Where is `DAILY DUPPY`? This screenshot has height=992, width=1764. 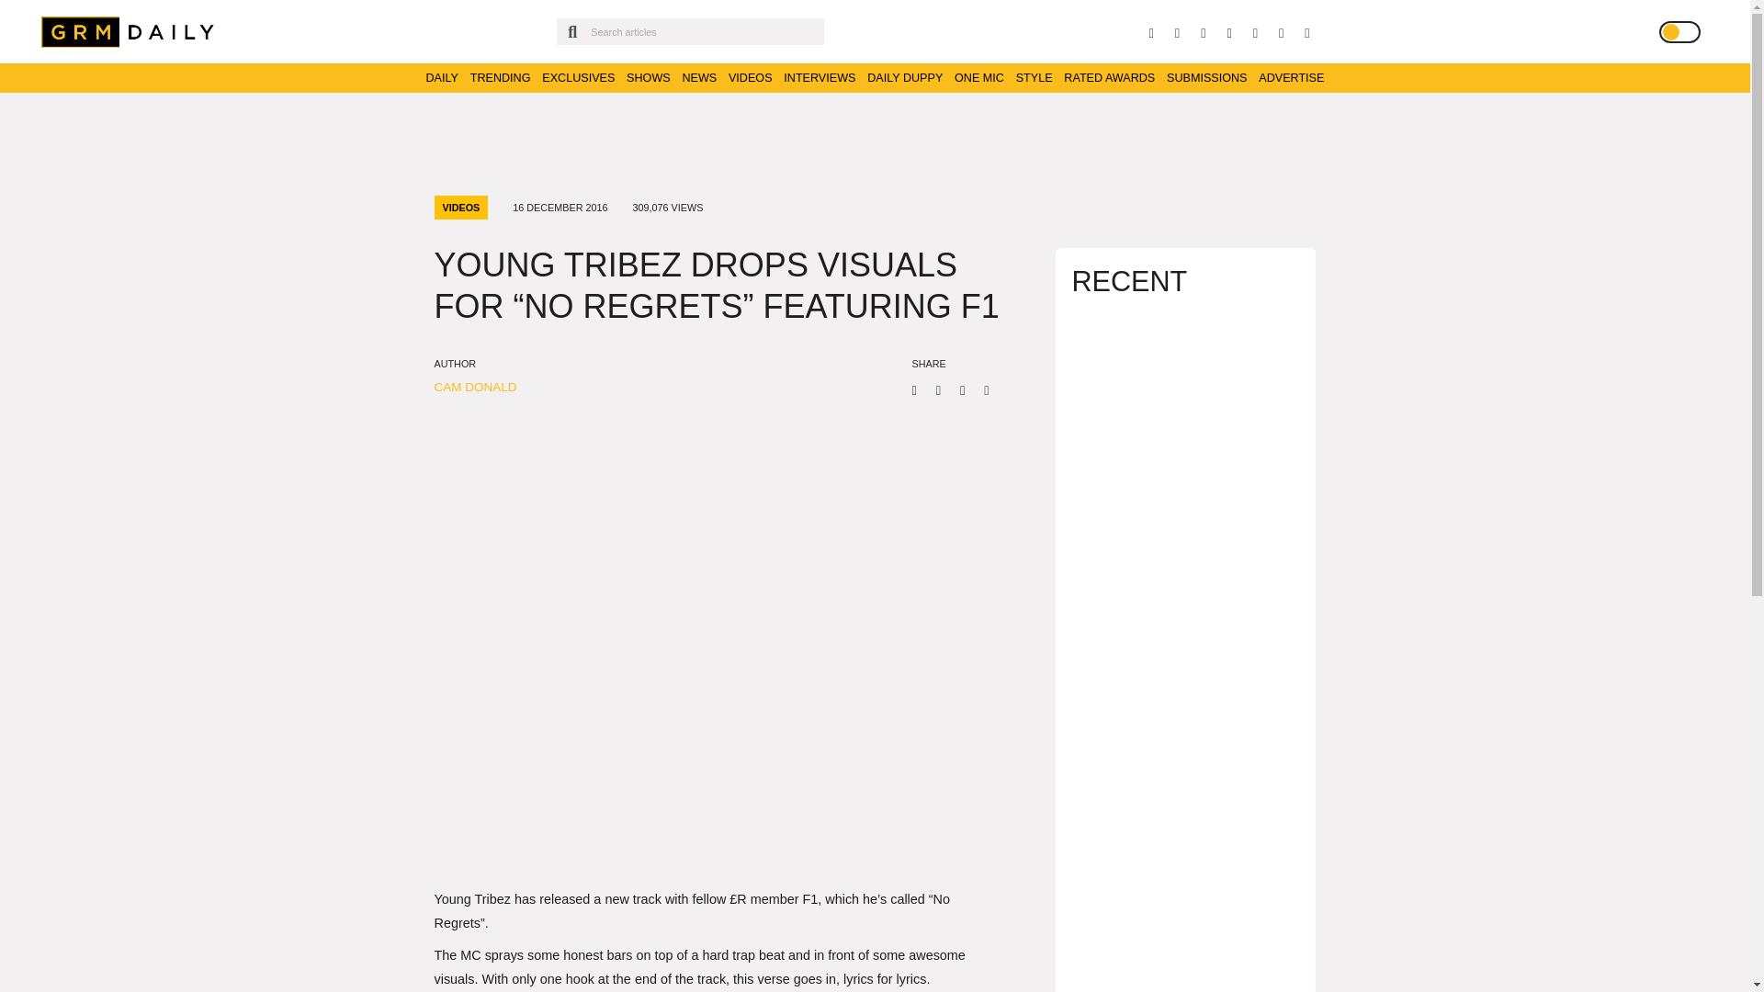 DAILY DUPPY is located at coordinates (904, 77).